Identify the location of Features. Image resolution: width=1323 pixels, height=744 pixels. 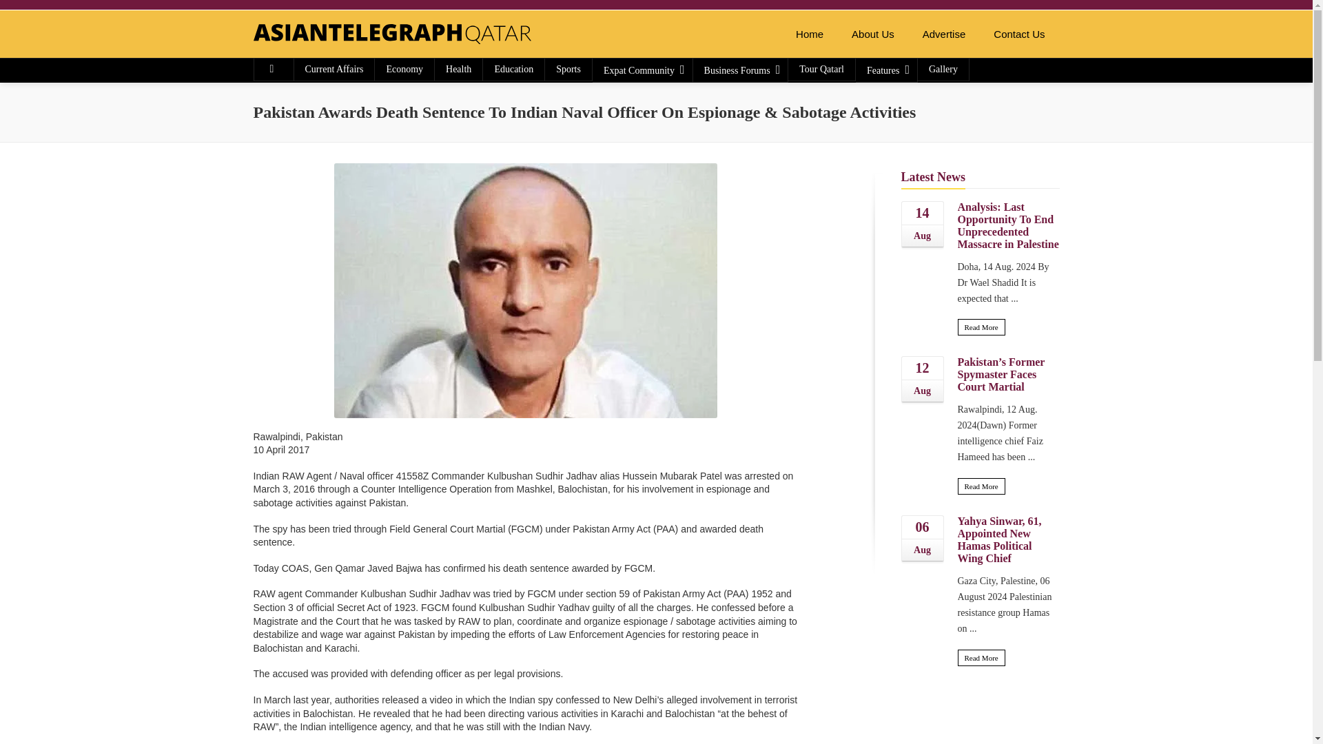
(886, 70).